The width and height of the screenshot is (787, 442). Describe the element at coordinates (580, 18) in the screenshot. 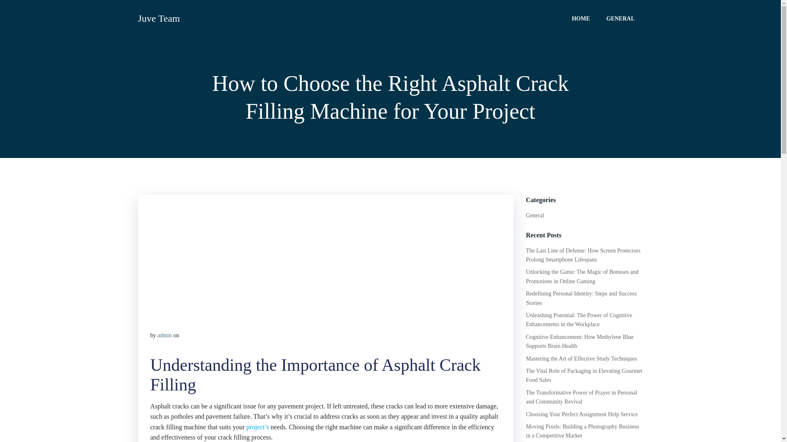

I see `HOME` at that location.